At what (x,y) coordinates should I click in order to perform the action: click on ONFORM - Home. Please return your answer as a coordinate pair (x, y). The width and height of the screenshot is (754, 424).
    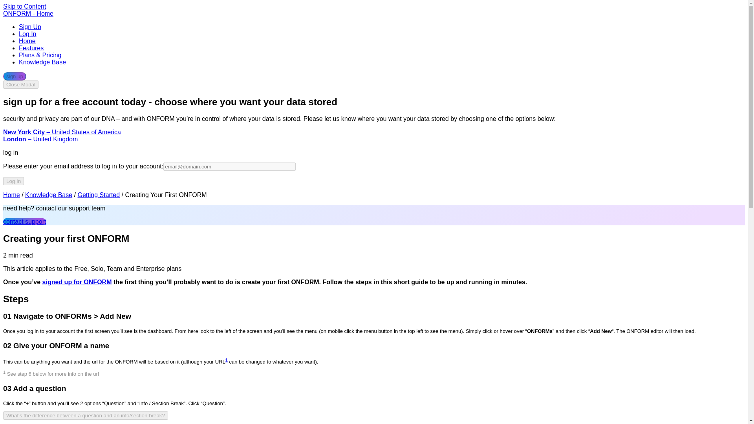
    Looking at the image, I should click on (28, 13).